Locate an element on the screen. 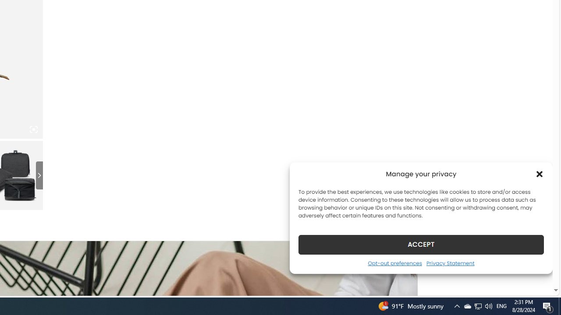 The width and height of the screenshot is (561, 315). ACCEPT is located at coordinates (421, 244).